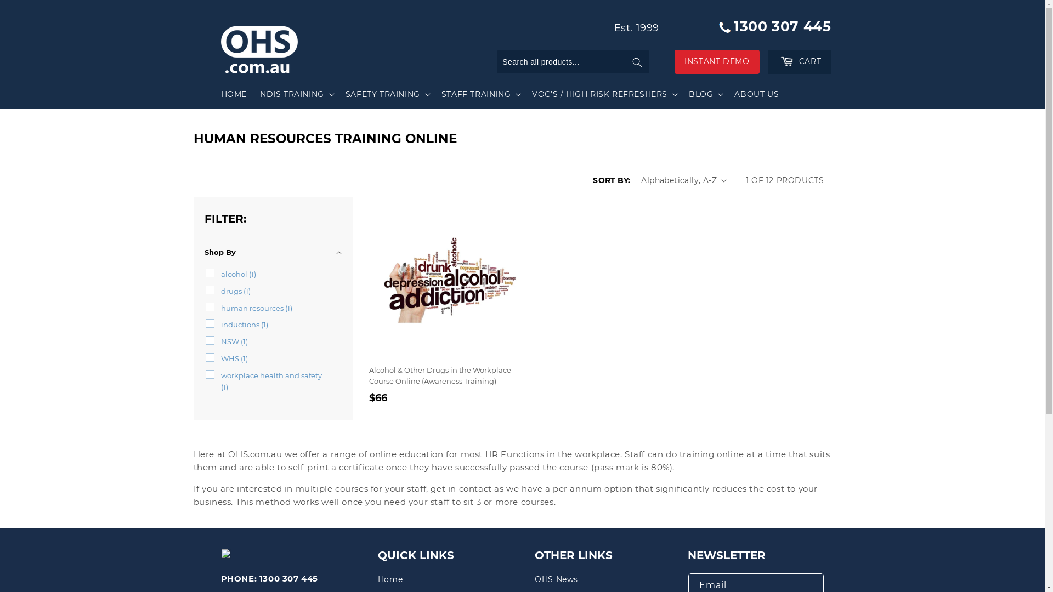 The height and width of the screenshot is (592, 1053). Describe the element at coordinates (757, 94) in the screenshot. I see `ABOUT US` at that location.